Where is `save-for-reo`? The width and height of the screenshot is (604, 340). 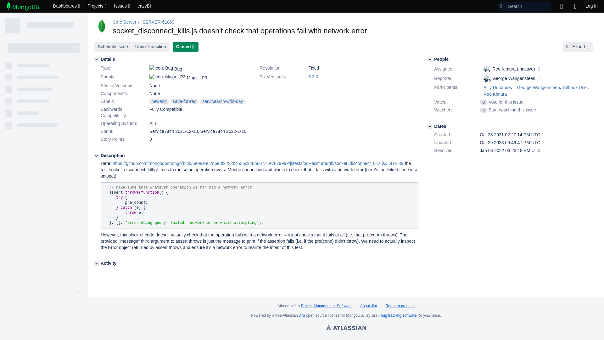 save-for-reo is located at coordinates (184, 101).